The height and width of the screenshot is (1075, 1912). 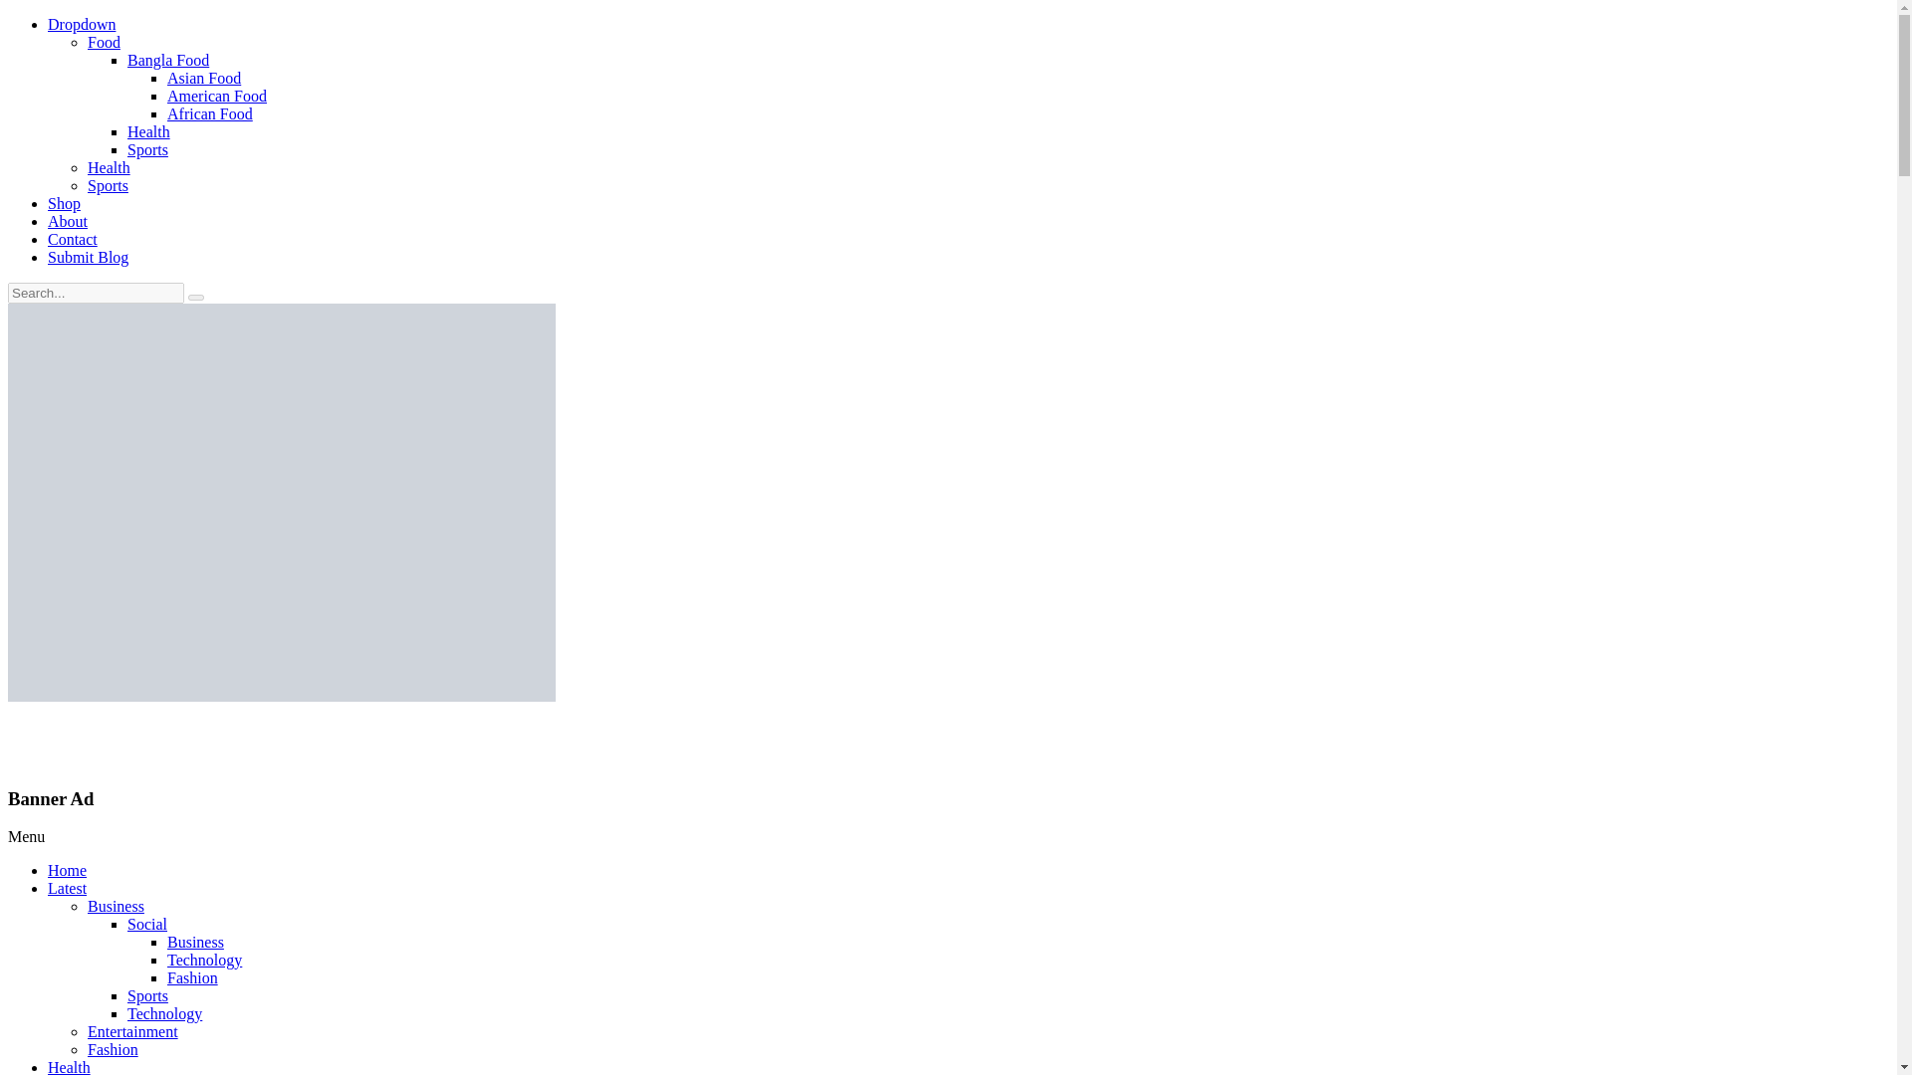 What do you see at coordinates (132, 1031) in the screenshot?
I see `Entertainment` at bounding box center [132, 1031].